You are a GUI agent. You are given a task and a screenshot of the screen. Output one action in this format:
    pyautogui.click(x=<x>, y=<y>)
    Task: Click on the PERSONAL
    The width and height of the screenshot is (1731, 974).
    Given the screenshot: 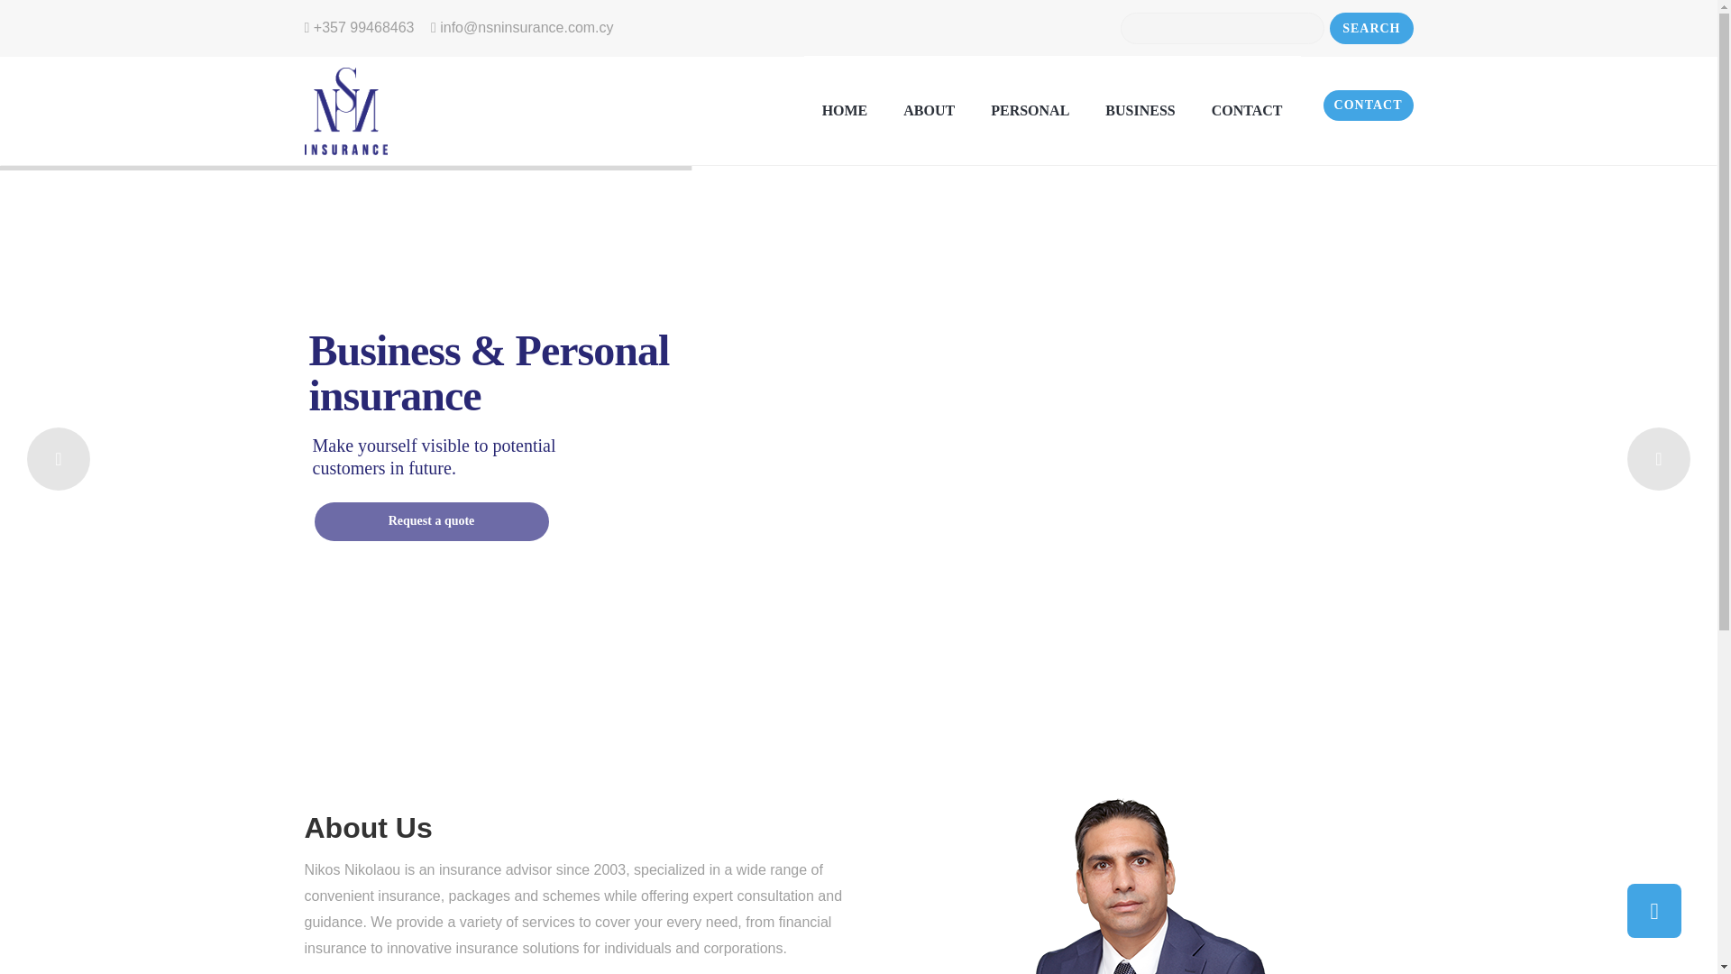 What is the action you would take?
    pyautogui.click(x=1030, y=110)
    